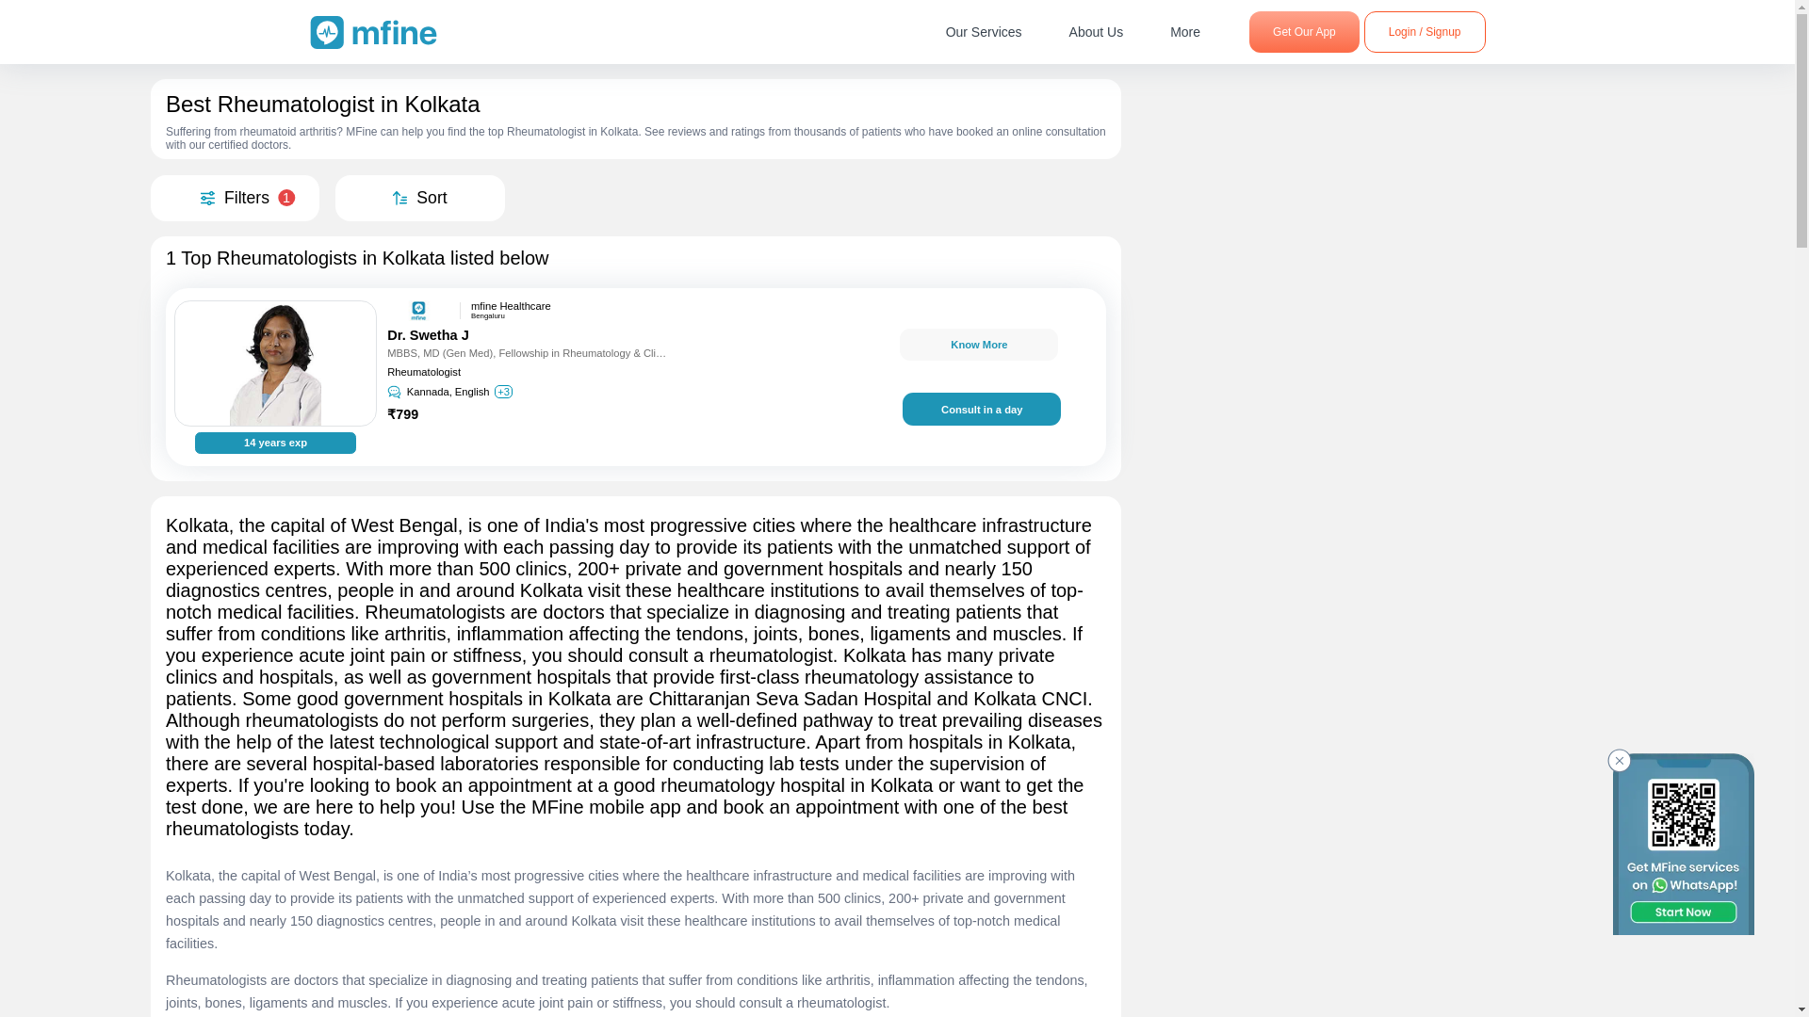 Image resolution: width=1809 pixels, height=1017 pixels. I want to click on Get Our App, so click(1304, 32).